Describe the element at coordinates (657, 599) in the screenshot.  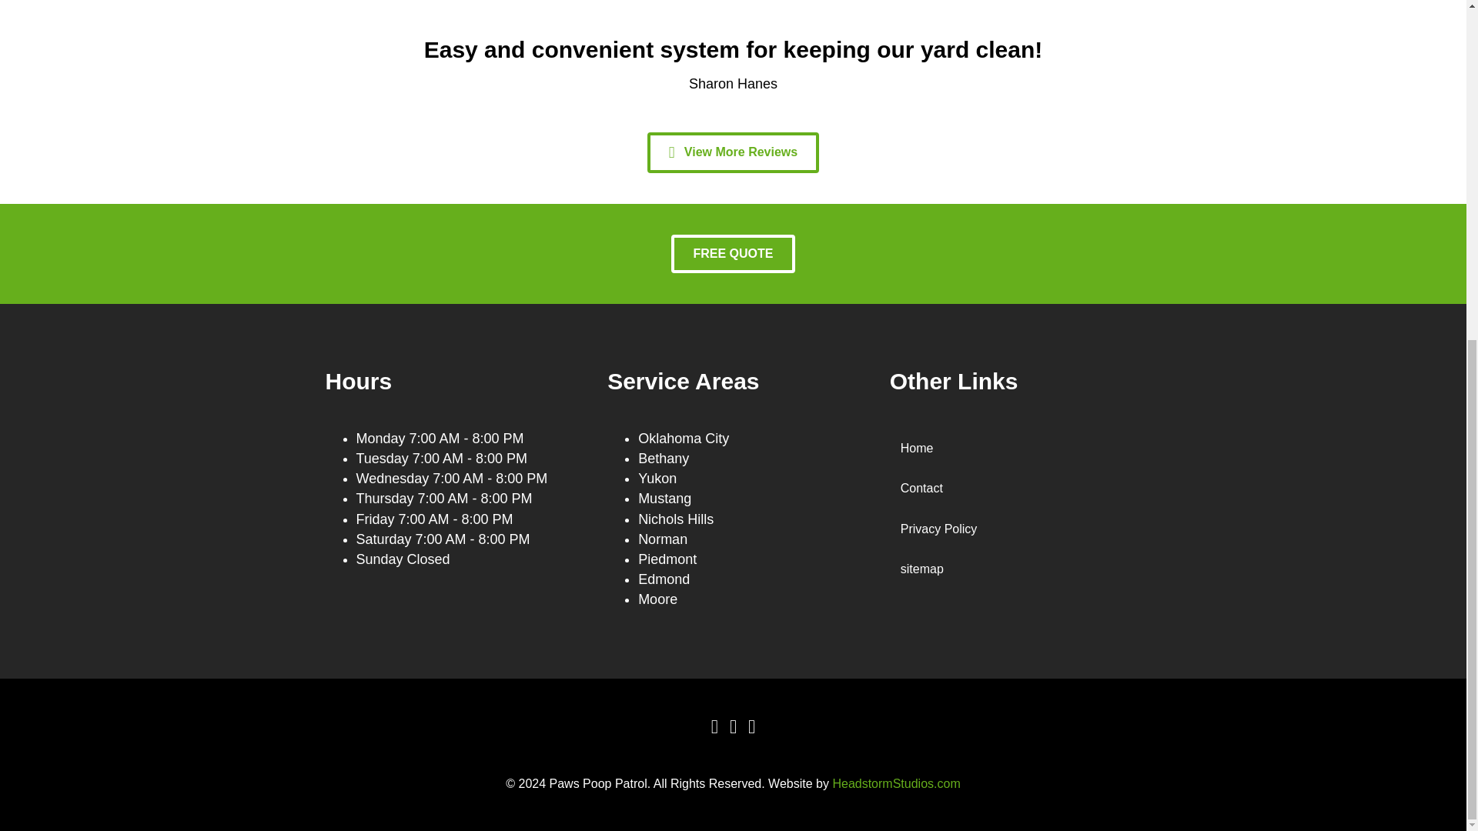
I see `Moore` at that location.